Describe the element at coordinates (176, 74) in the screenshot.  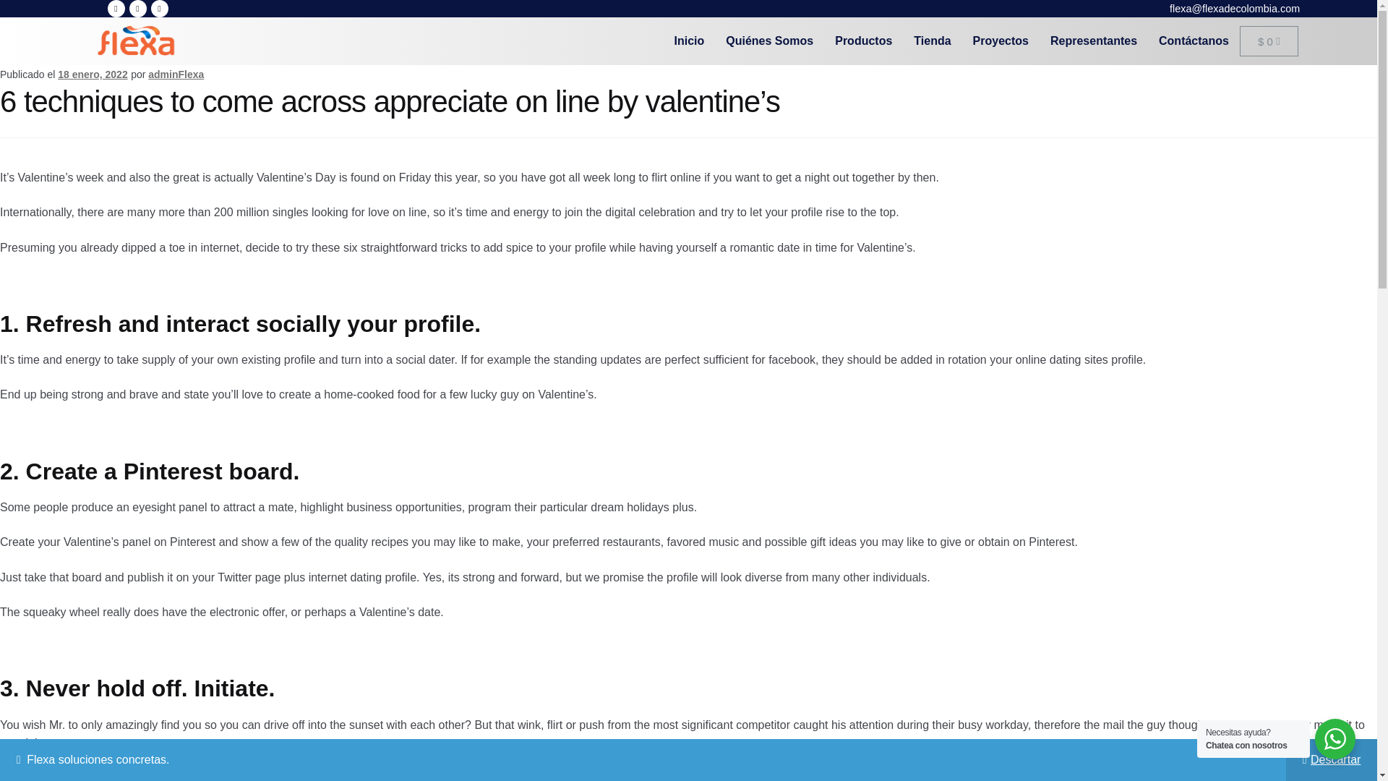
I see `adminFlexa` at that location.